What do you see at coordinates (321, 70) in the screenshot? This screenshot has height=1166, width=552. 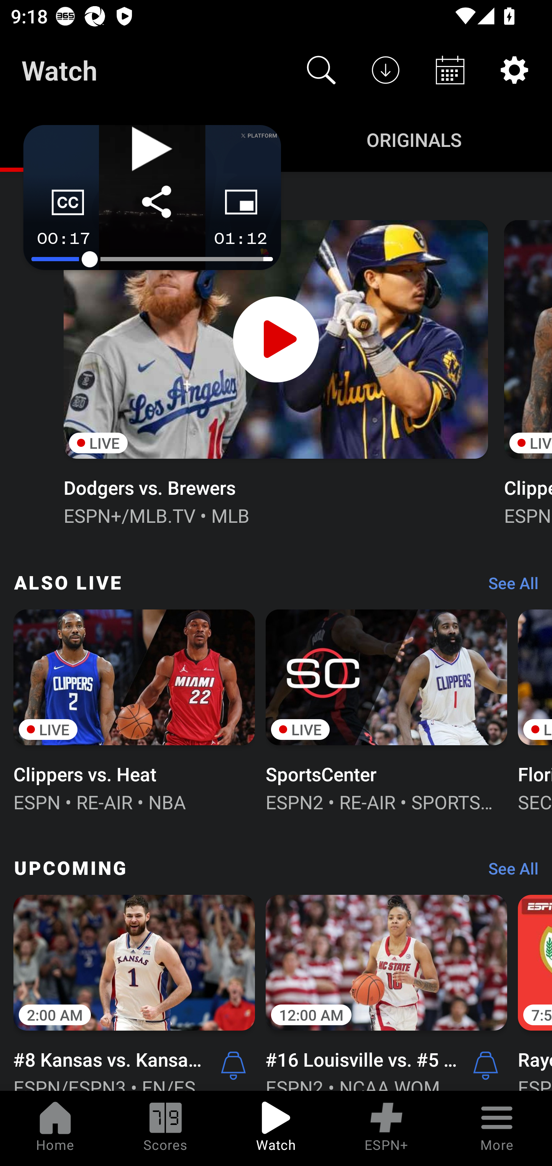 I see `Search` at bounding box center [321, 70].